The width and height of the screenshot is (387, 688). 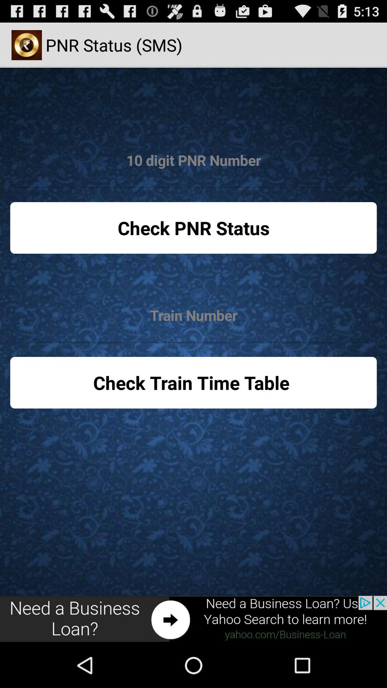 I want to click on pin number, so click(x=193, y=161).